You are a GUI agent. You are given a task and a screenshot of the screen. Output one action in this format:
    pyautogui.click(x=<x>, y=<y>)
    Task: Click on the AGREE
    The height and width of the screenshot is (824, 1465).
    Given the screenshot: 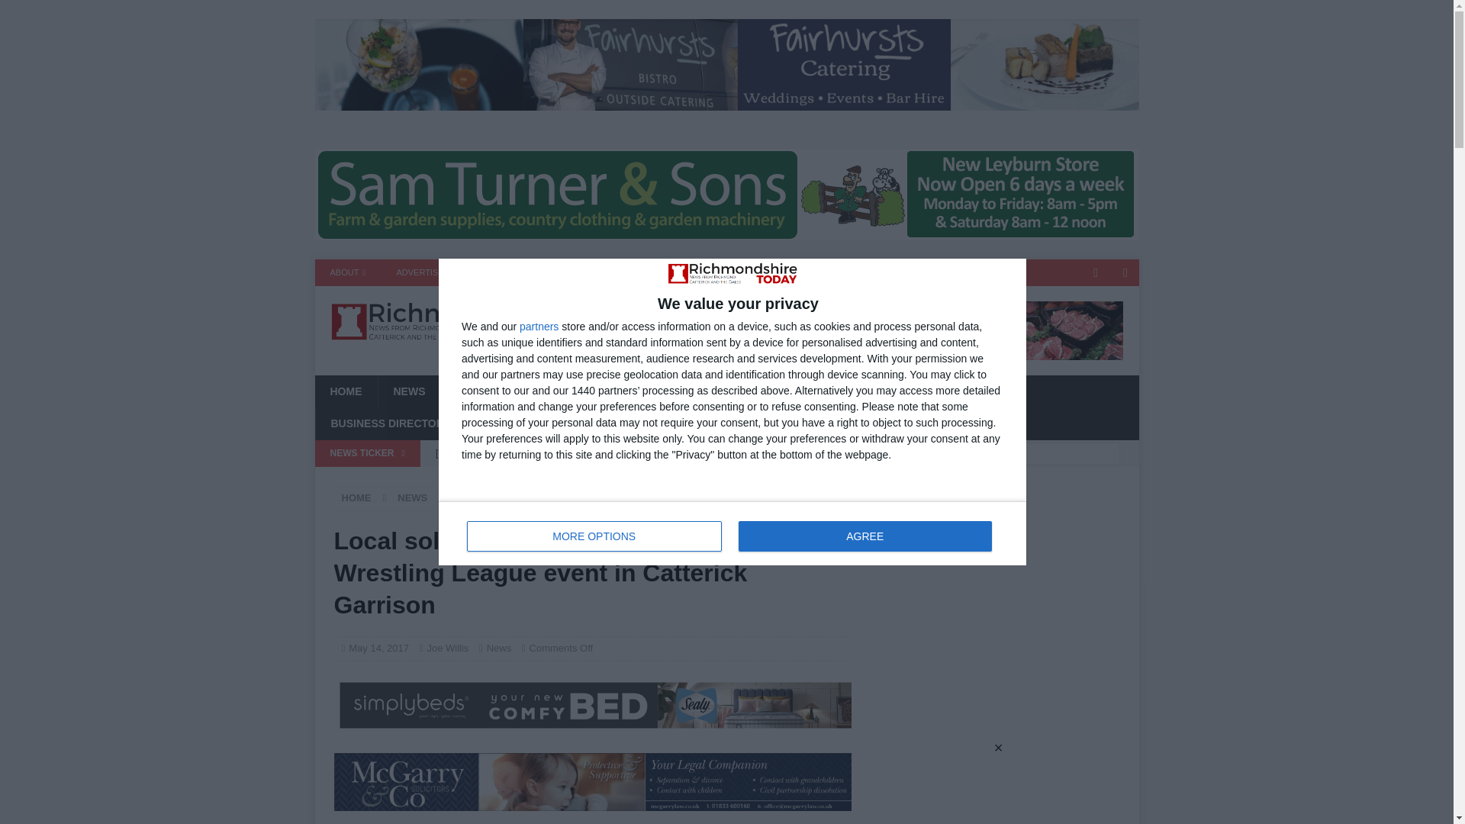 What is the action you would take?
    pyautogui.click(x=594, y=536)
    